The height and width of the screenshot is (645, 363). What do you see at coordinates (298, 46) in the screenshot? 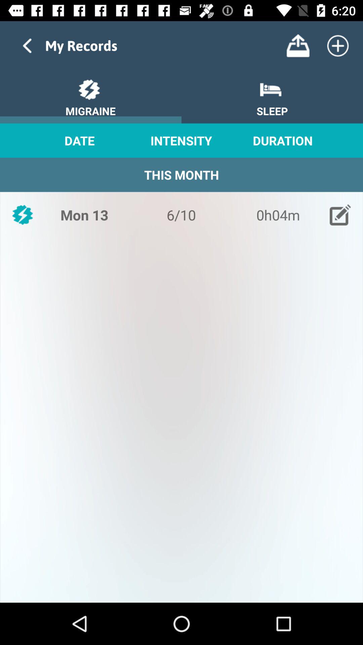
I see `upload item` at bounding box center [298, 46].